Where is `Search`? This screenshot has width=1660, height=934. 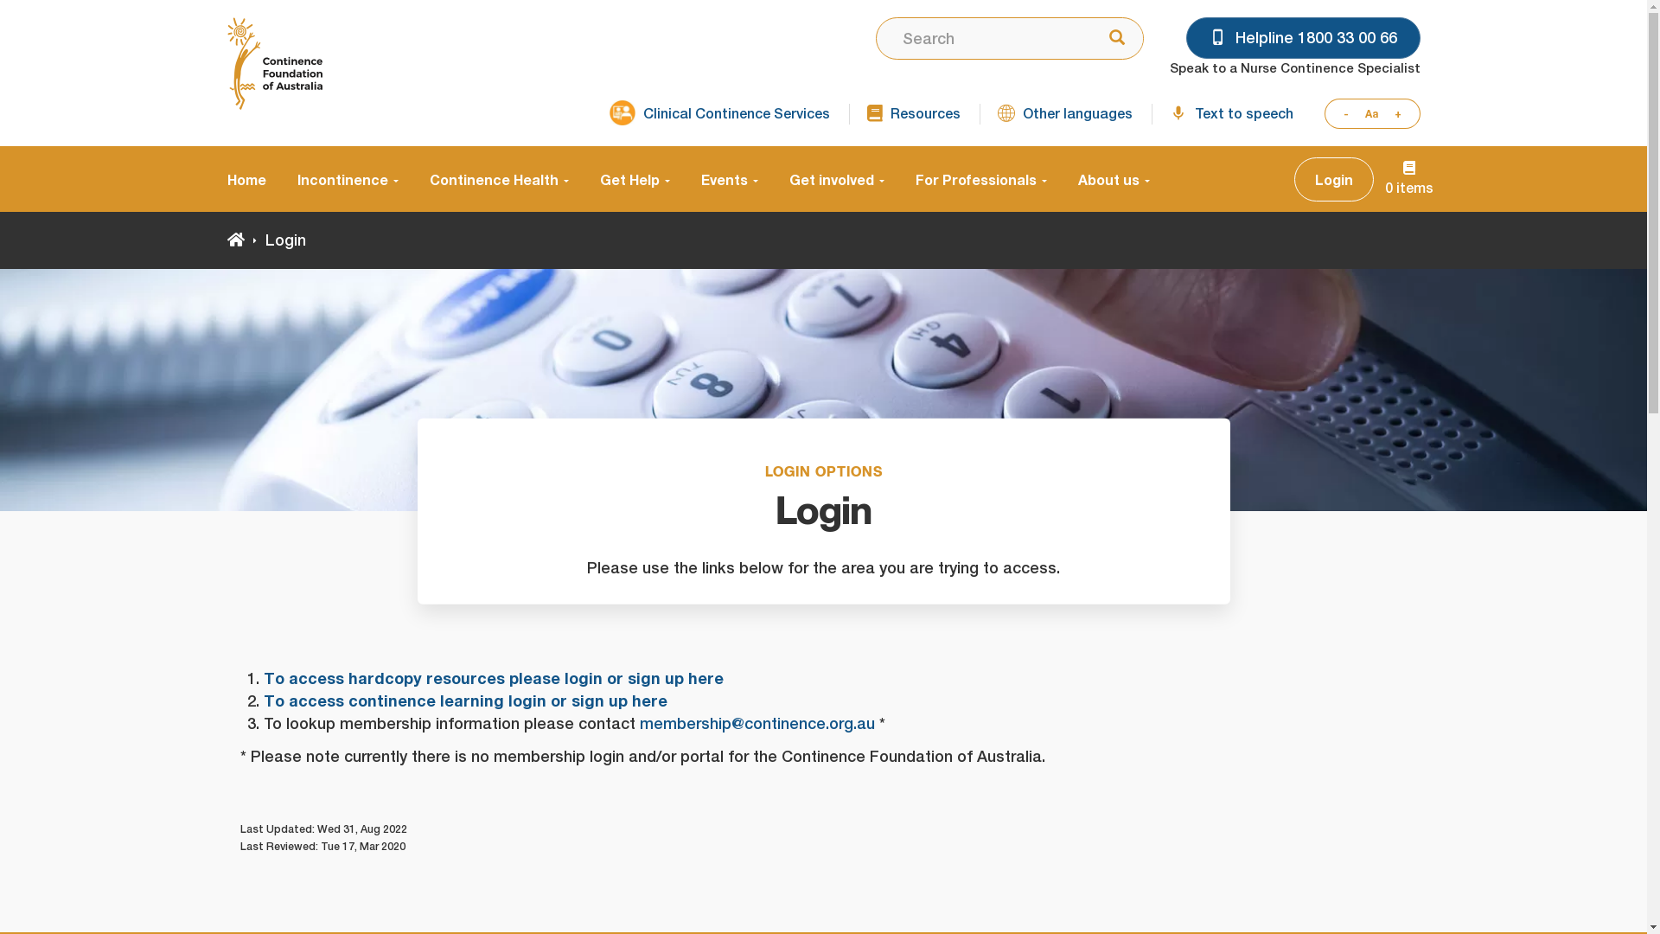
Search is located at coordinates (1112, 39).